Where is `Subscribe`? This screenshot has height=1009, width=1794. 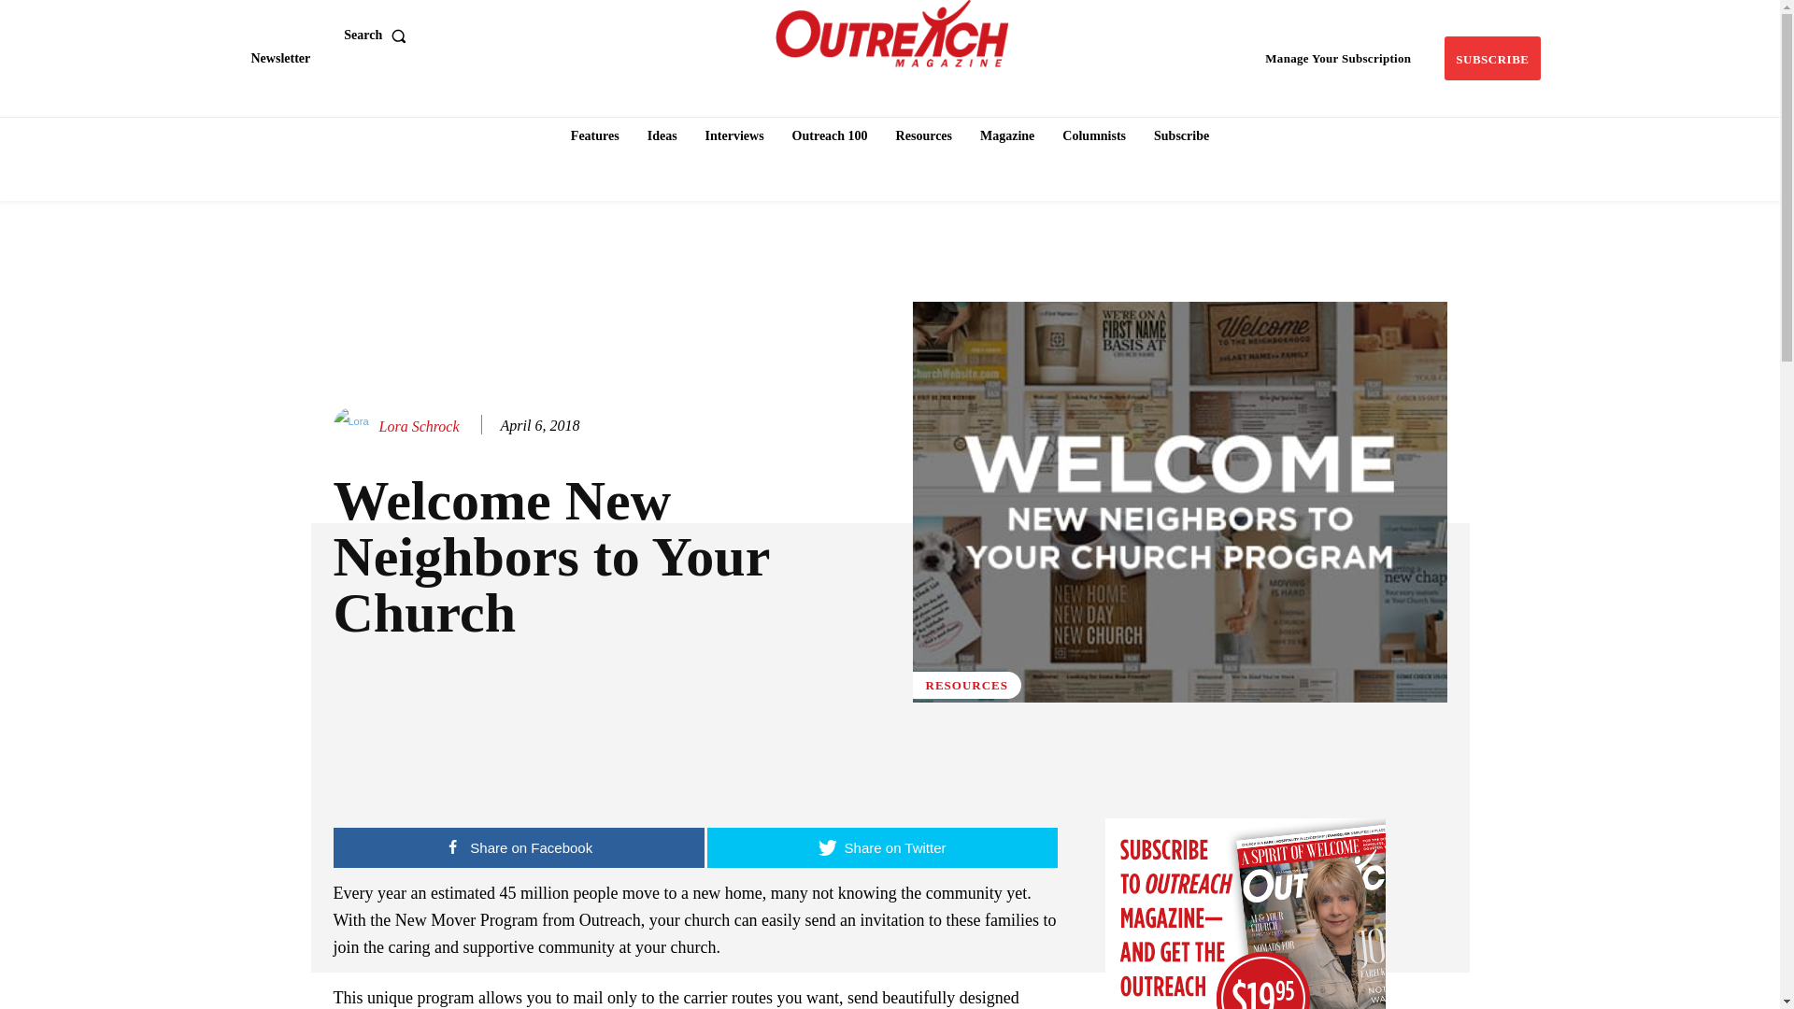 Subscribe is located at coordinates (1491, 58).